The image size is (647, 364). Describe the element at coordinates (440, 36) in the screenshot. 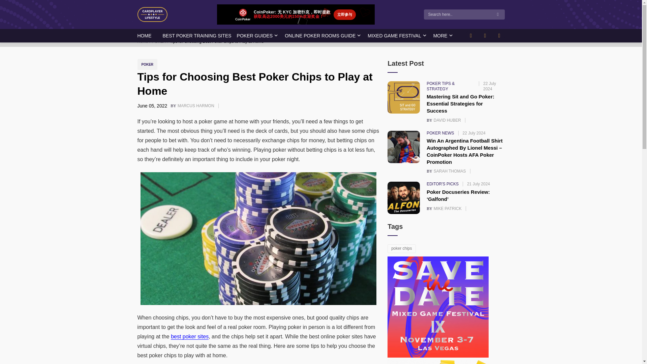

I see `ONLINE POKER ROOMS GUIDE` at that location.